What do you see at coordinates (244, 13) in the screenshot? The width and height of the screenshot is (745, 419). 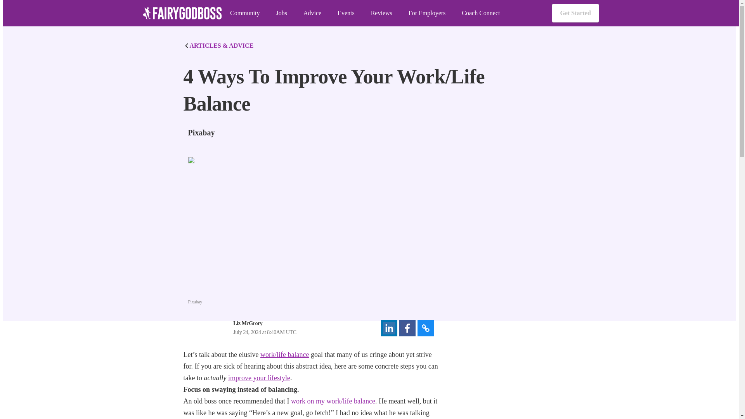 I see `Community` at bounding box center [244, 13].